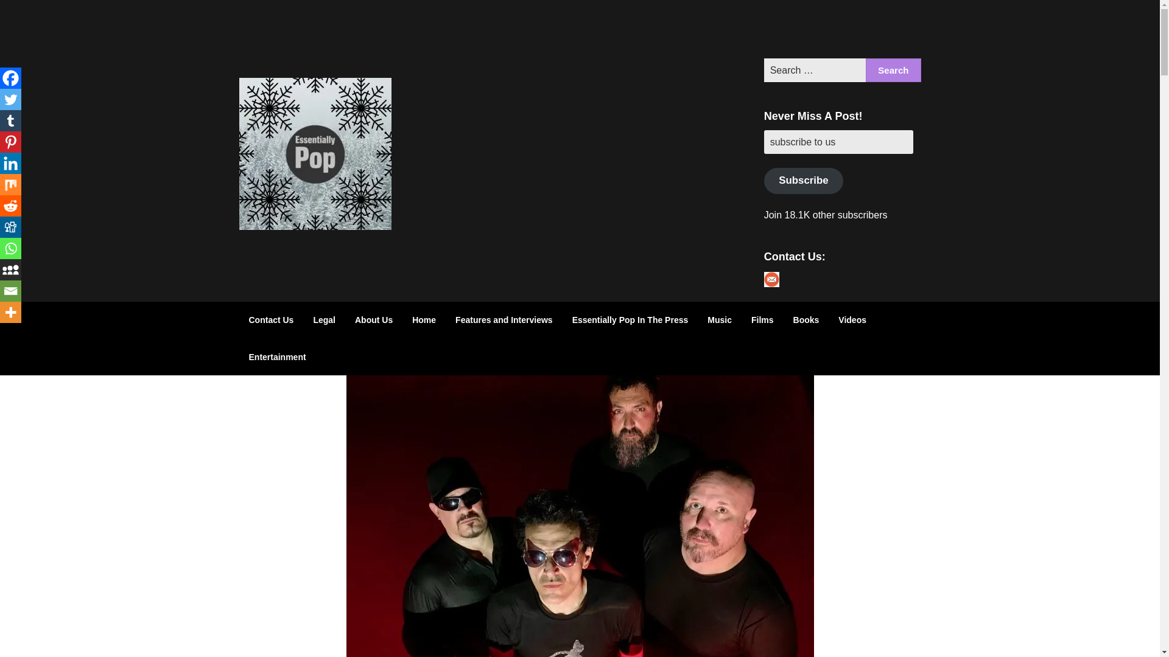 This screenshot has width=1169, height=657. I want to click on Email, so click(10, 291).